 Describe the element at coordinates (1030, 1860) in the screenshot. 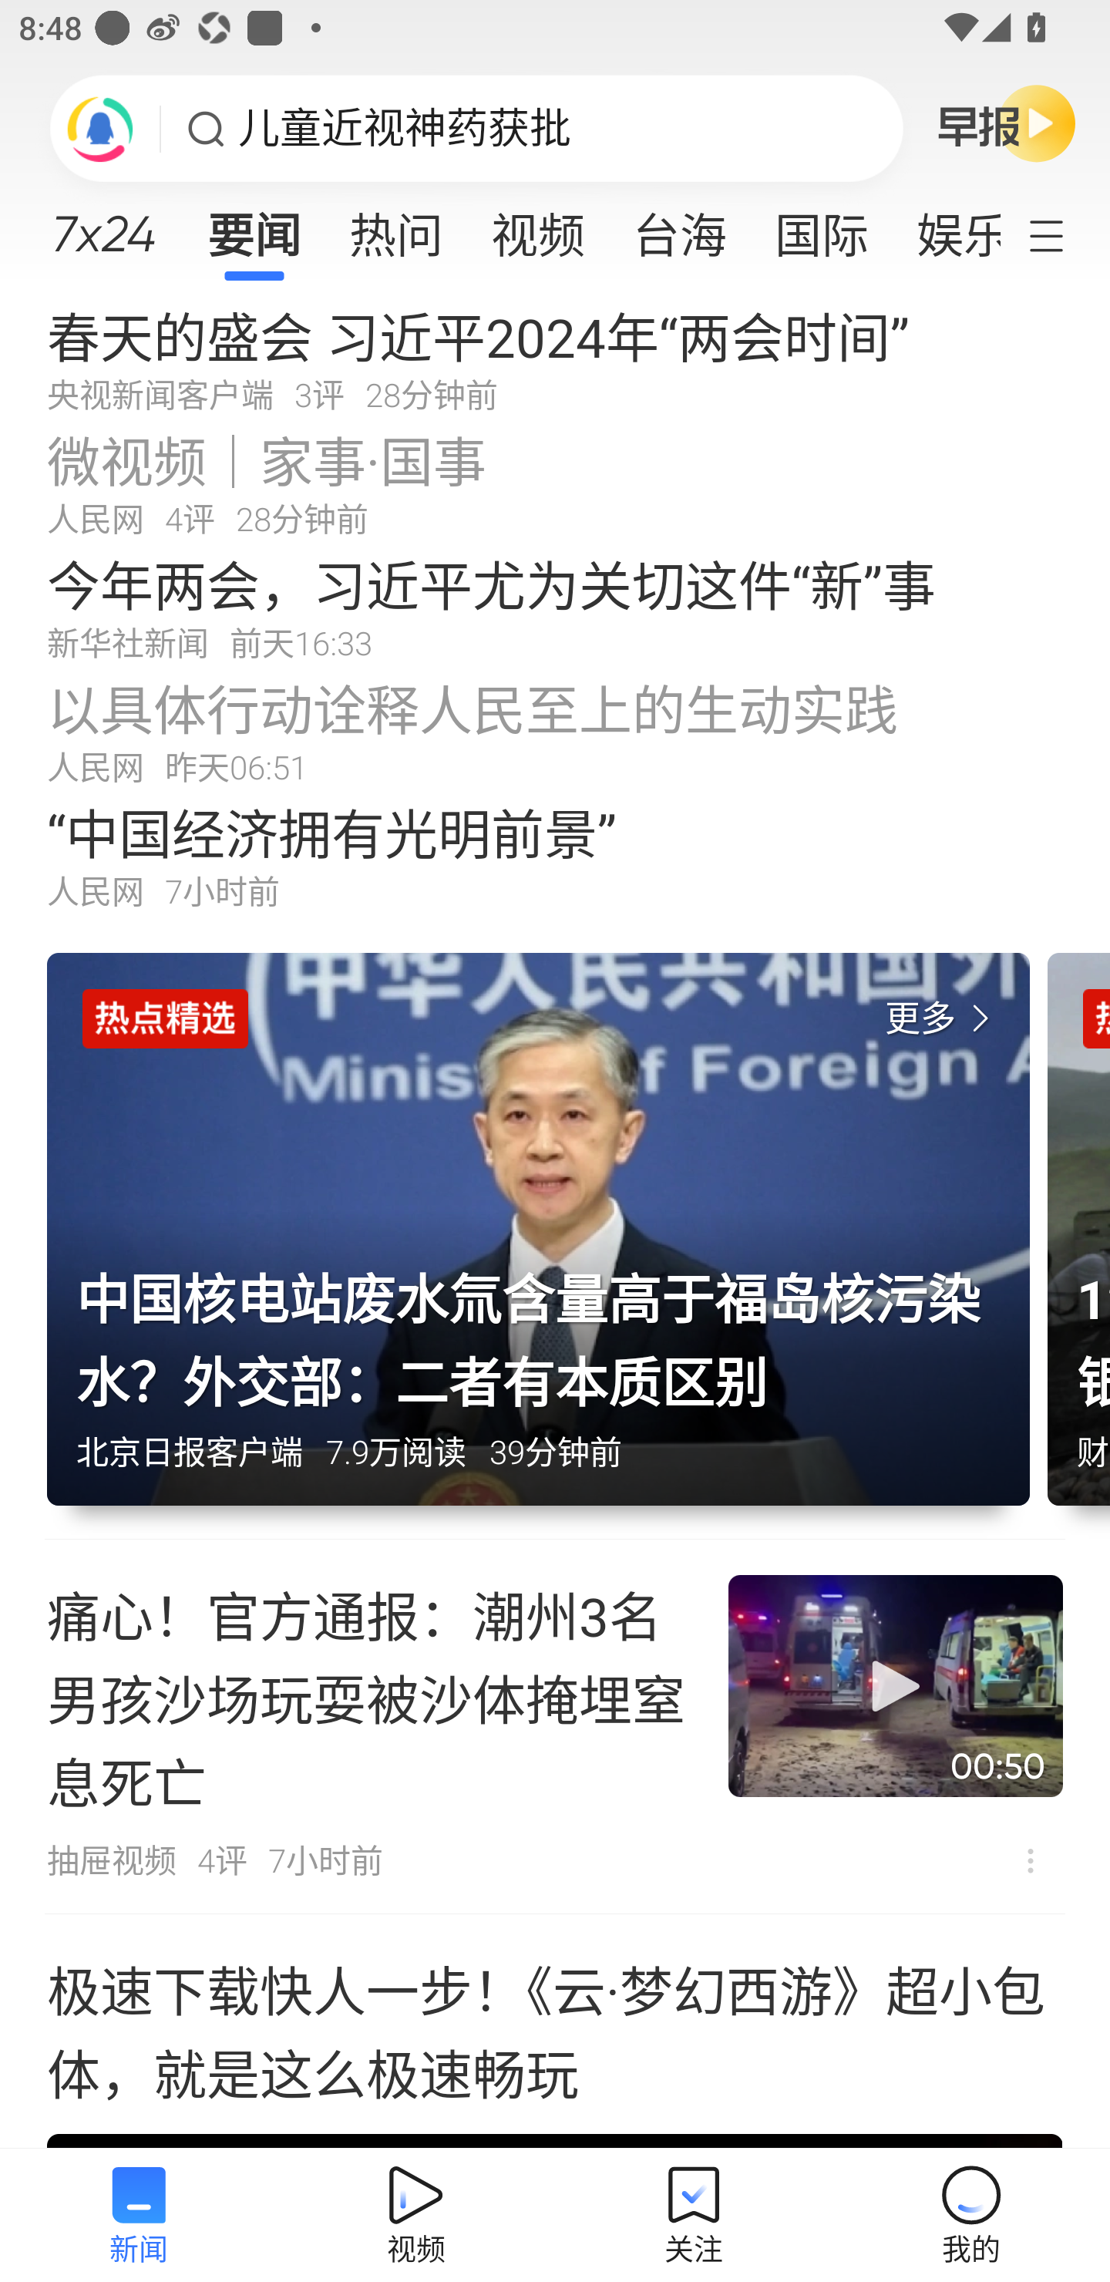

I see ` 不感兴趣` at that location.